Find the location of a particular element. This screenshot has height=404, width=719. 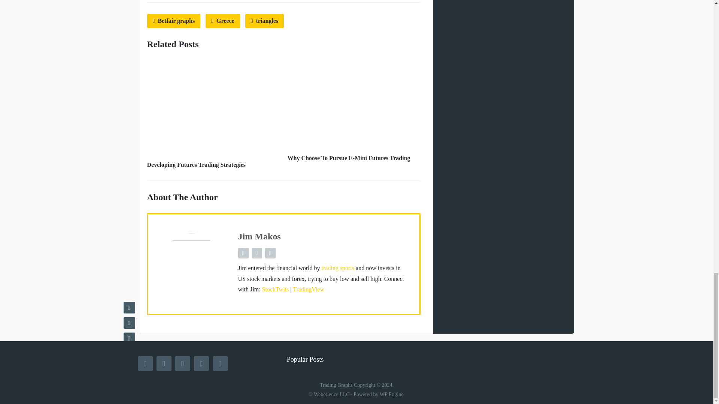

Greece is located at coordinates (223, 21).